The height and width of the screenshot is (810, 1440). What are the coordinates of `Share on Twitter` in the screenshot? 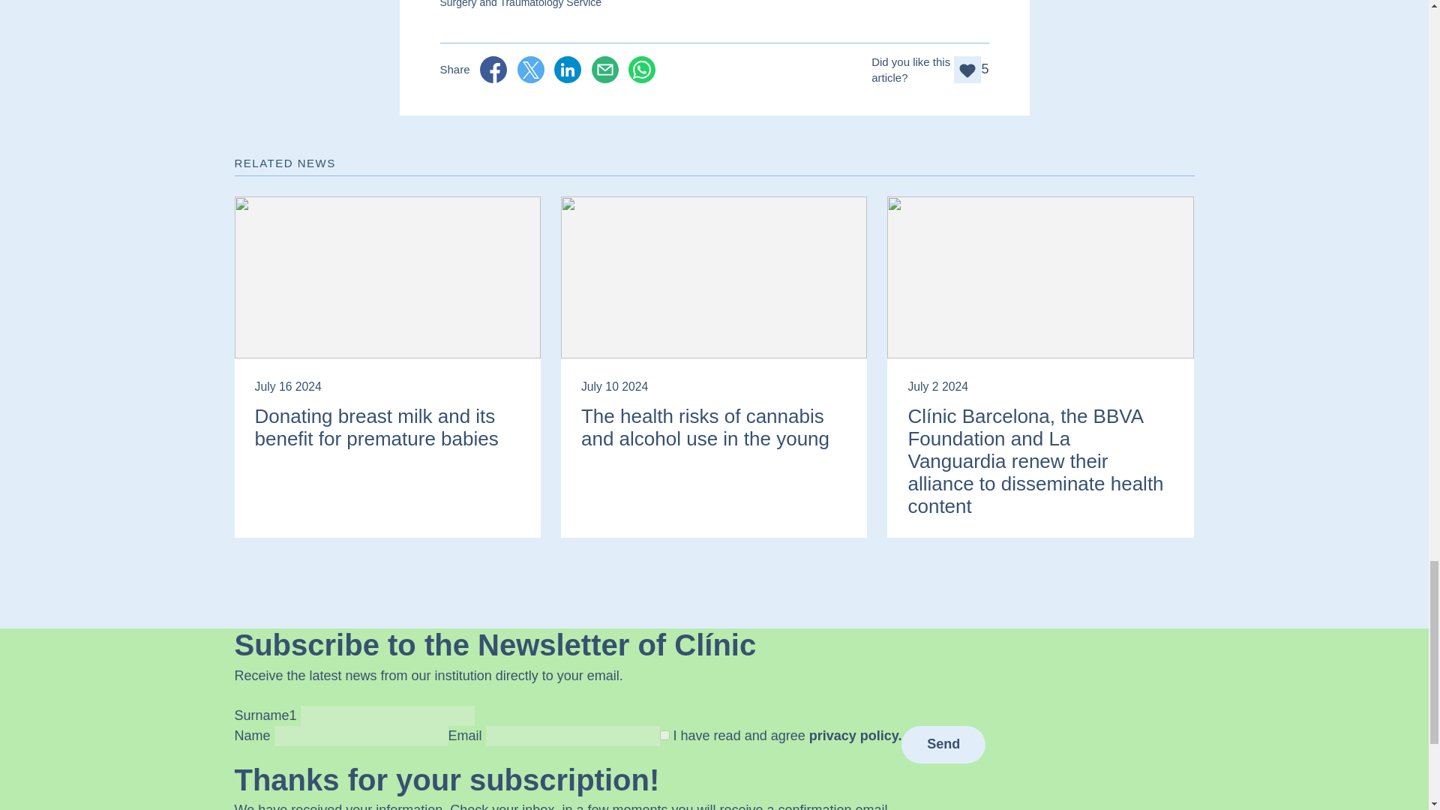 It's located at (530, 69).